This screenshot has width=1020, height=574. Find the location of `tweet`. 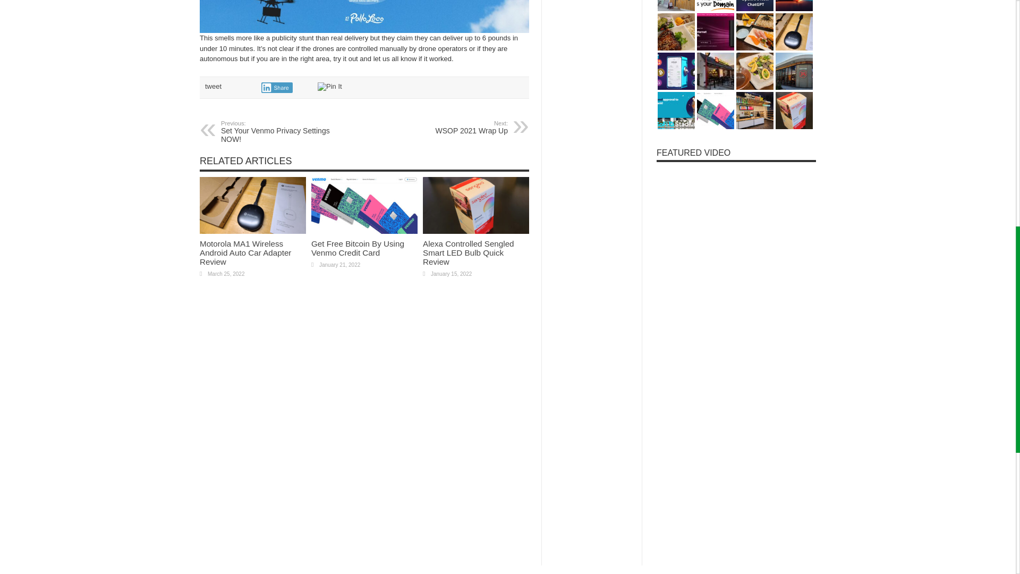

tweet is located at coordinates (329, 86).